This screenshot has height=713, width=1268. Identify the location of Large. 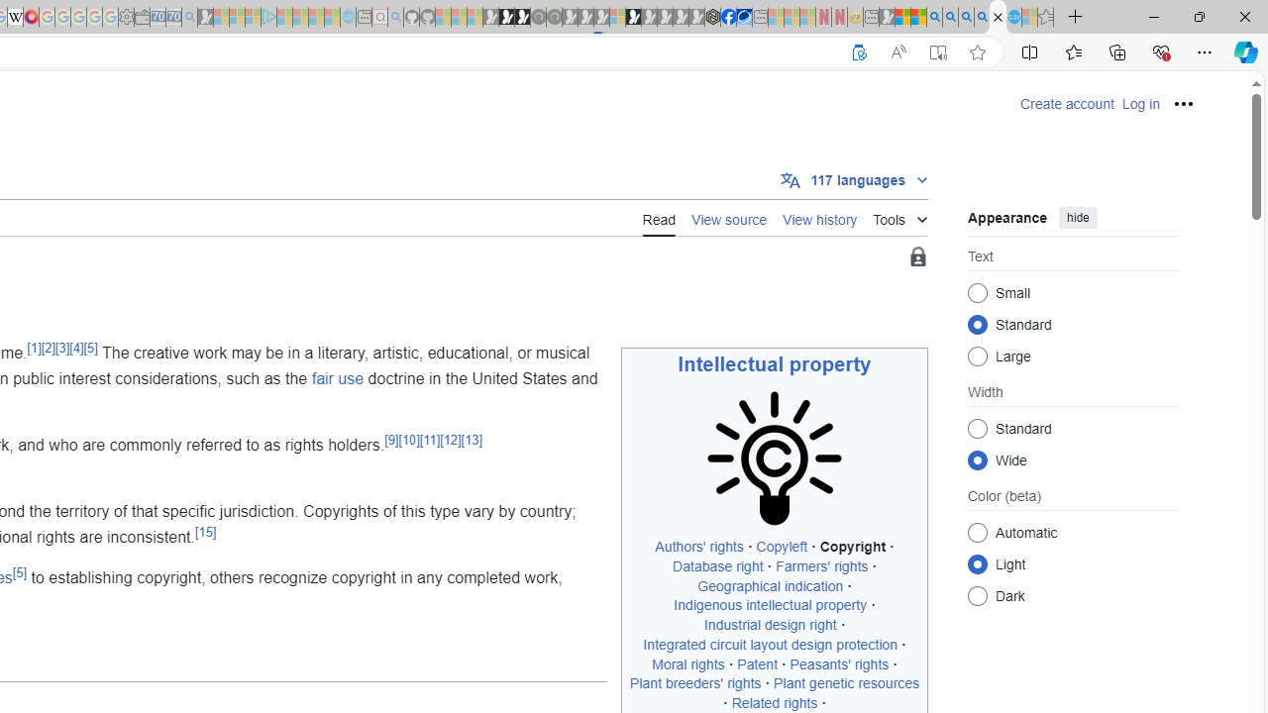
(977, 356).